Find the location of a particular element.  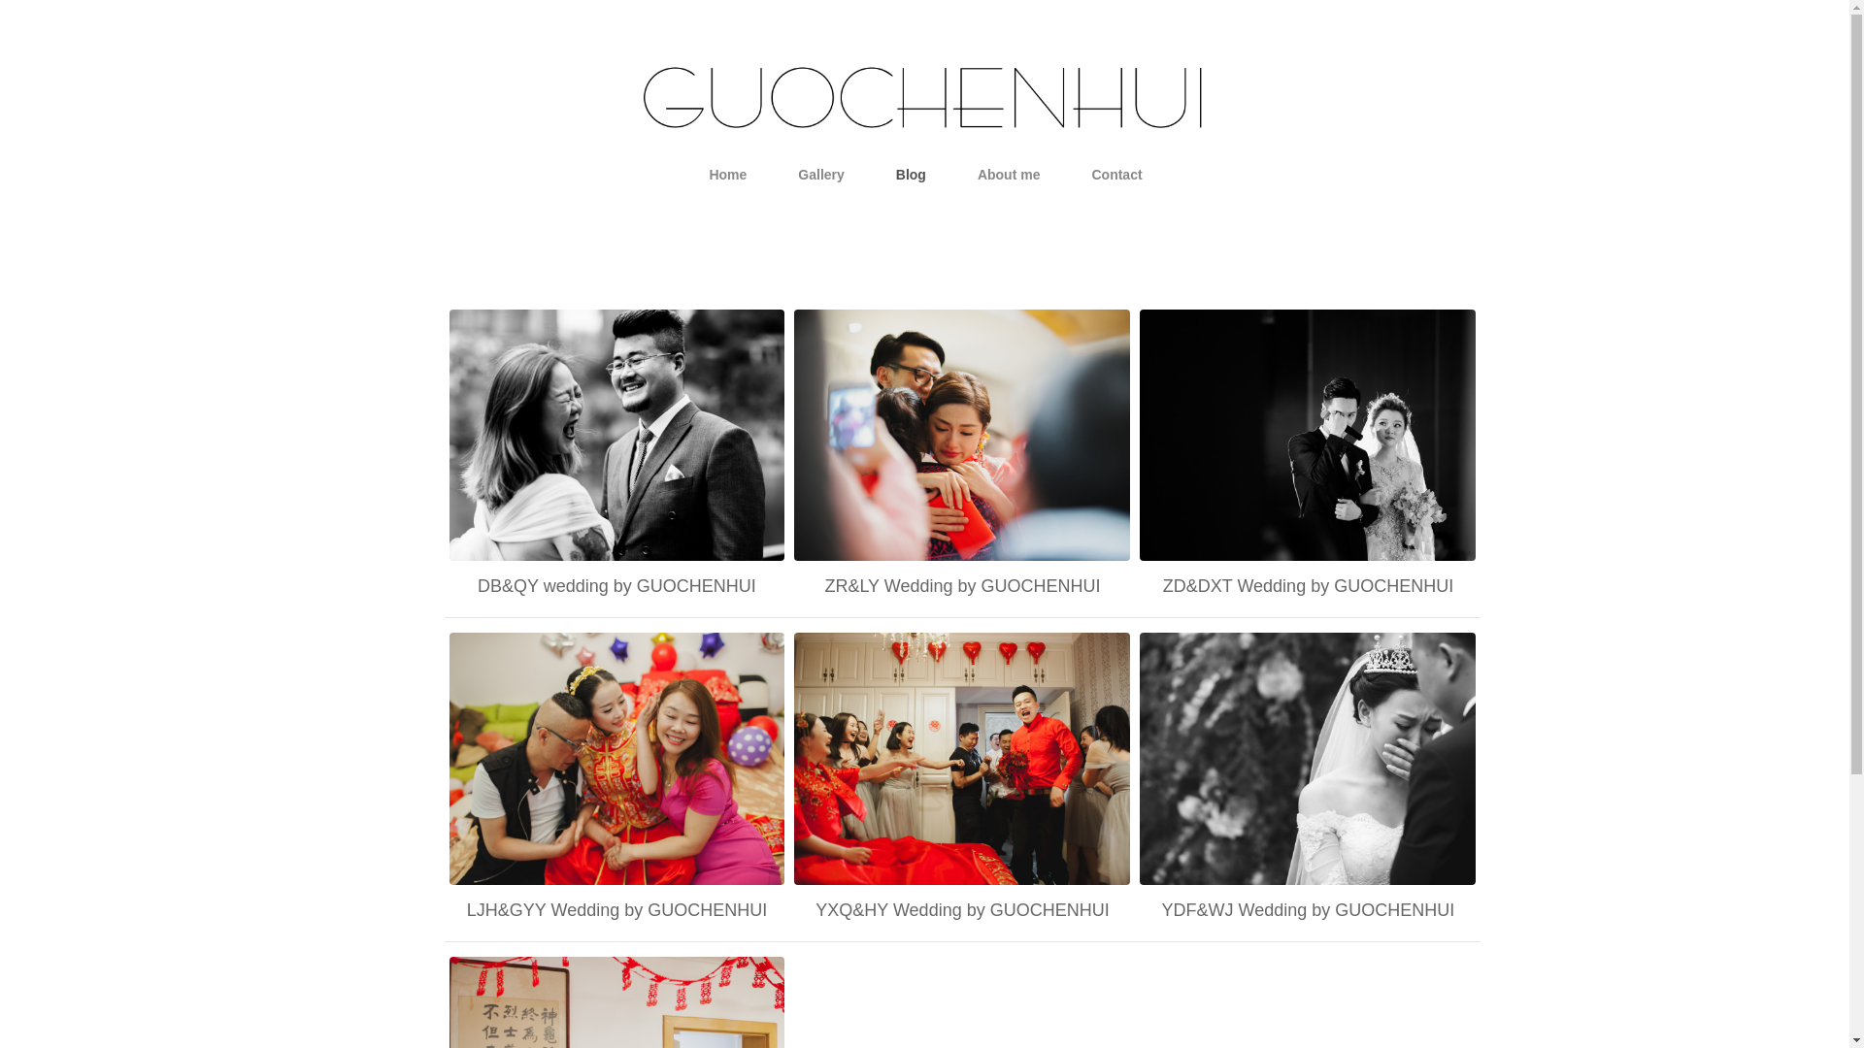

  is located at coordinates (924, 119).